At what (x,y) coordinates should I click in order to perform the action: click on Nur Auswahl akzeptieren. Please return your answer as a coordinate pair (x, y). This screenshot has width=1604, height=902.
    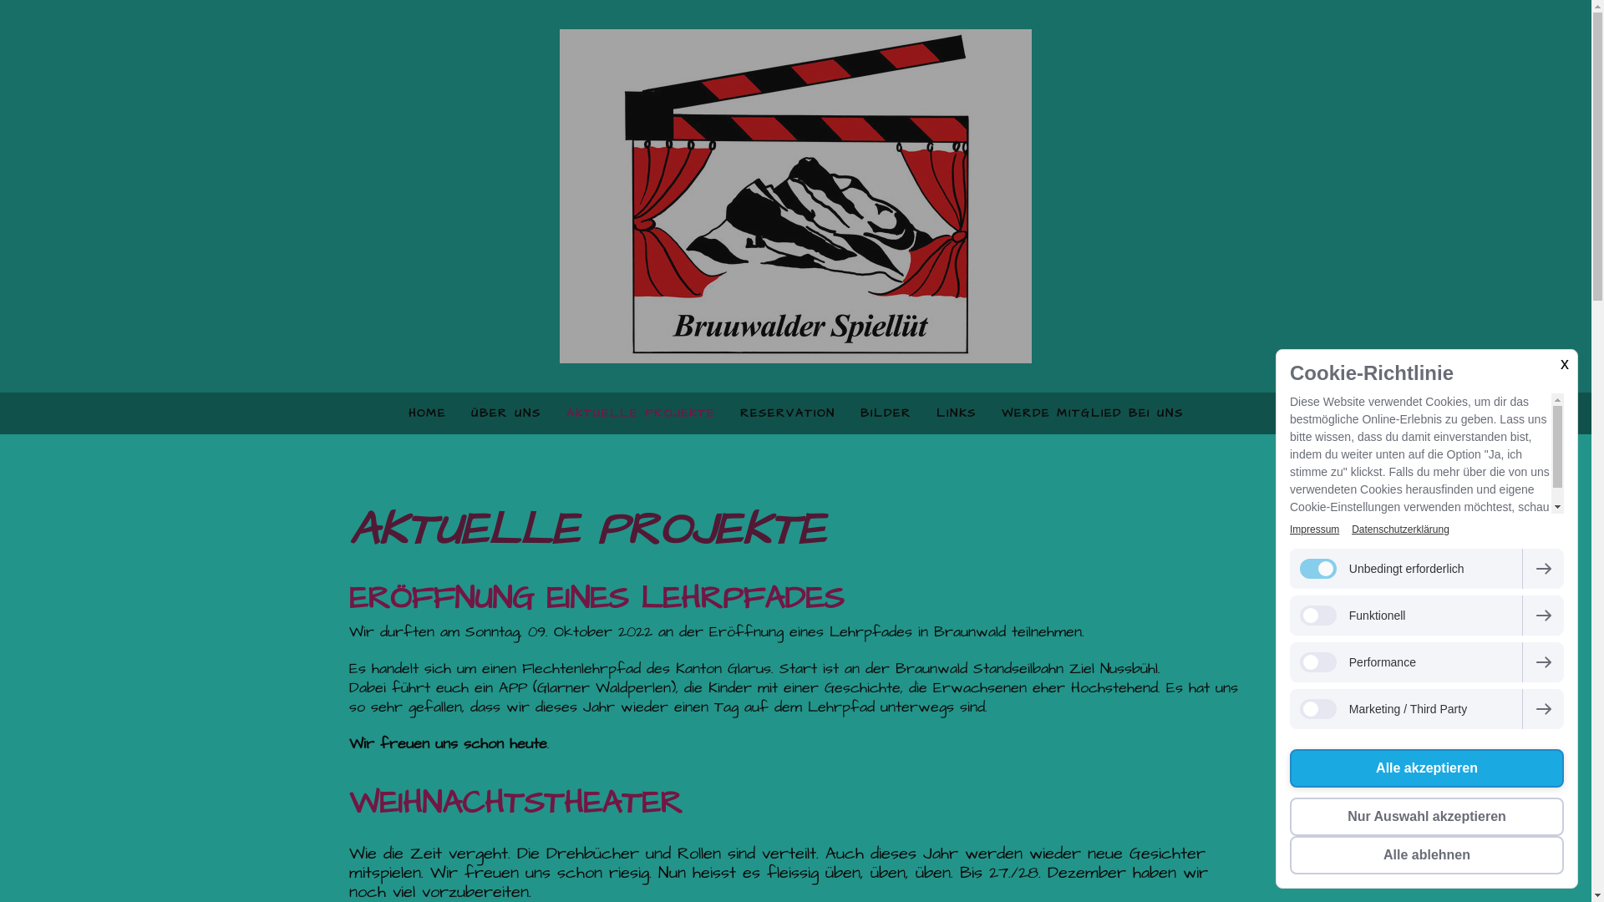
    Looking at the image, I should click on (1427, 817).